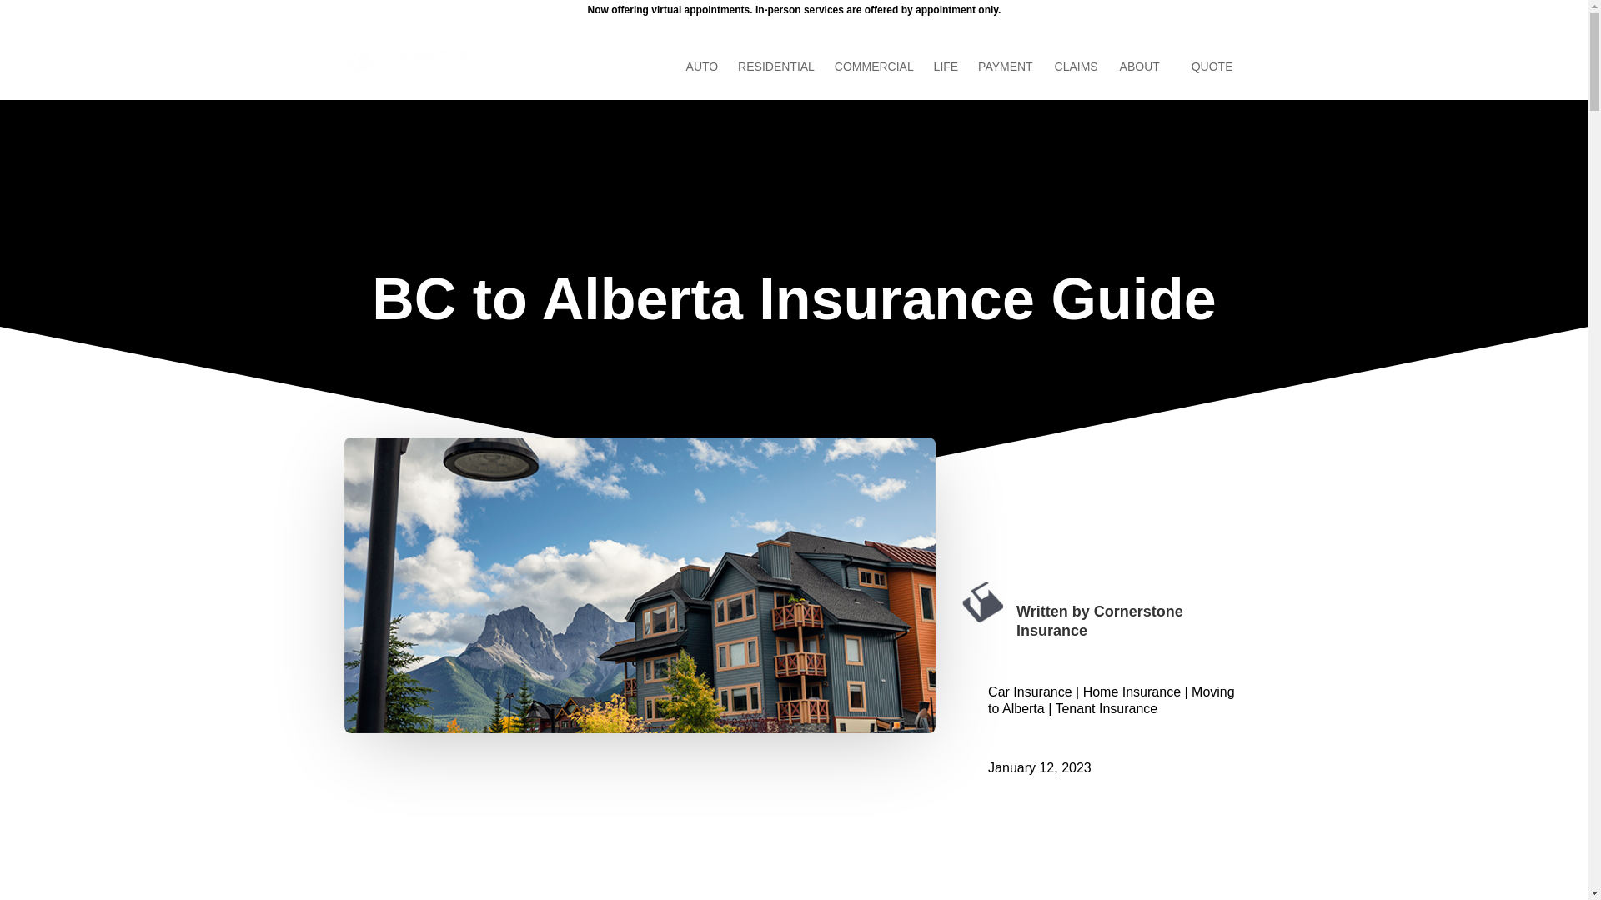  I want to click on AUTO, so click(710, 80).